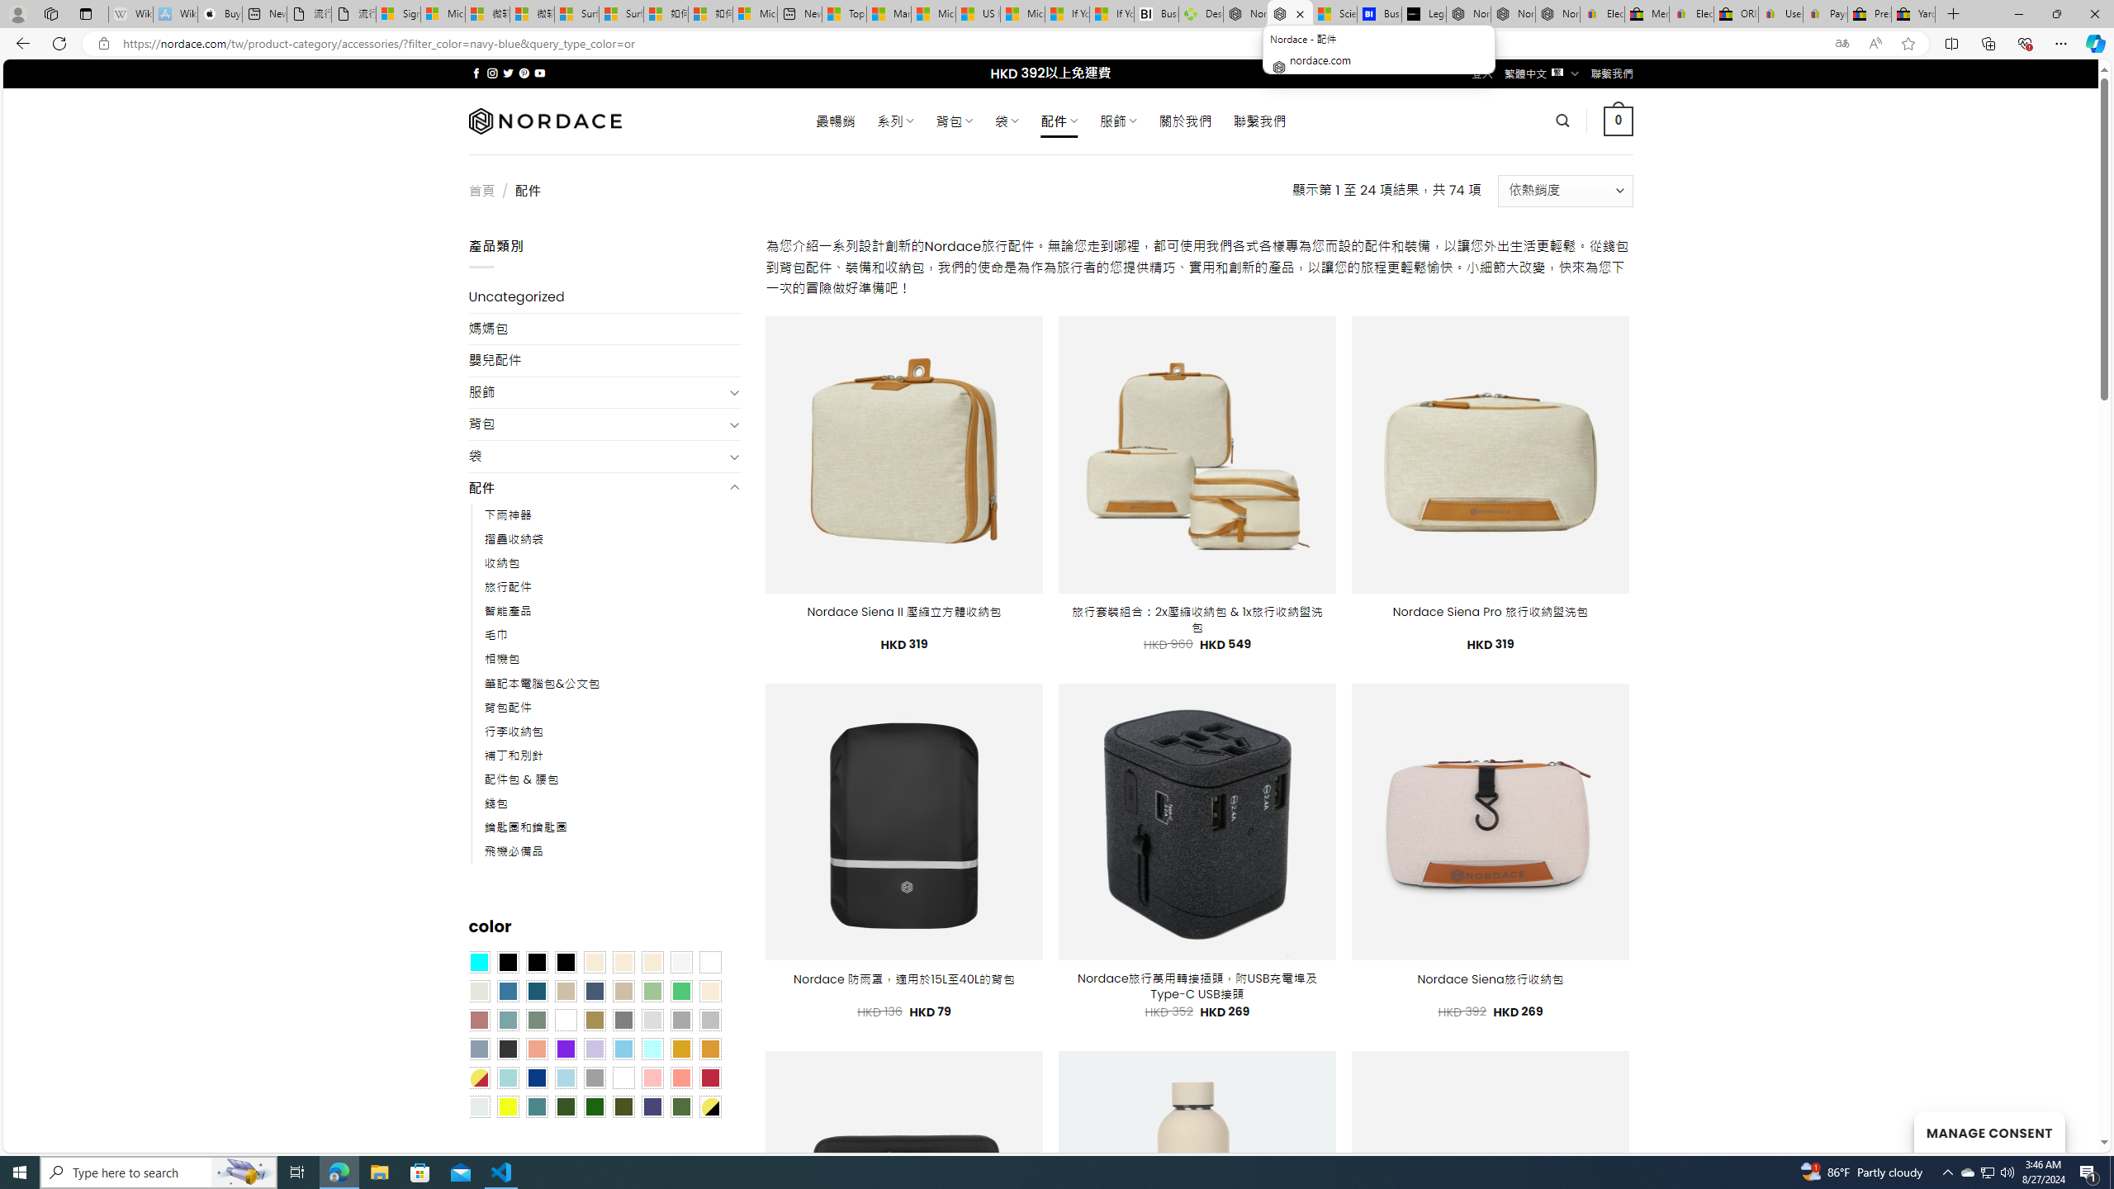 Image resolution: width=2114 pixels, height=1189 pixels. What do you see at coordinates (524, 73) in the screenshot?
I see `Follow on Pinterest` at bounding box center [524, 73].